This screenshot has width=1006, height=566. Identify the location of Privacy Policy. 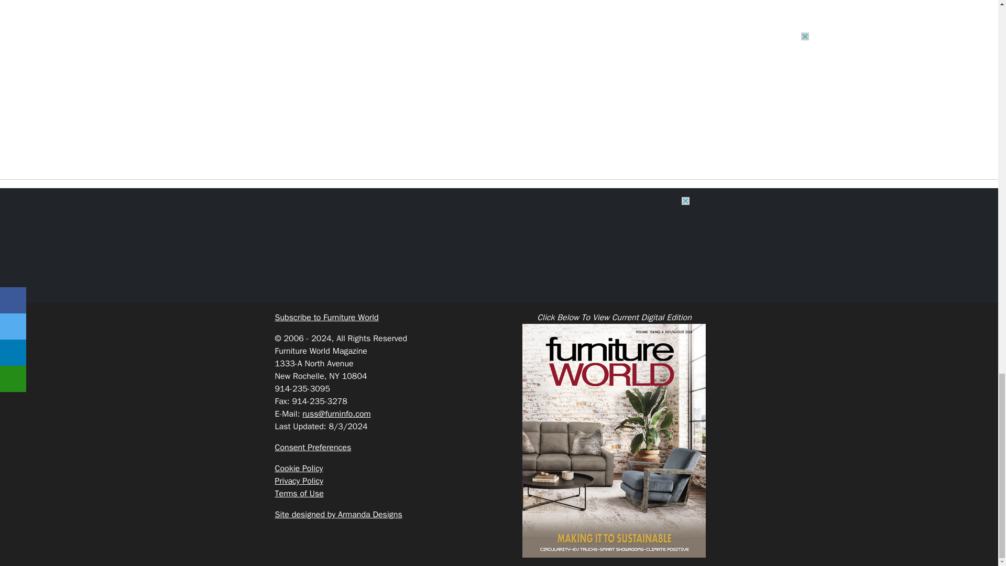
(299, 481).